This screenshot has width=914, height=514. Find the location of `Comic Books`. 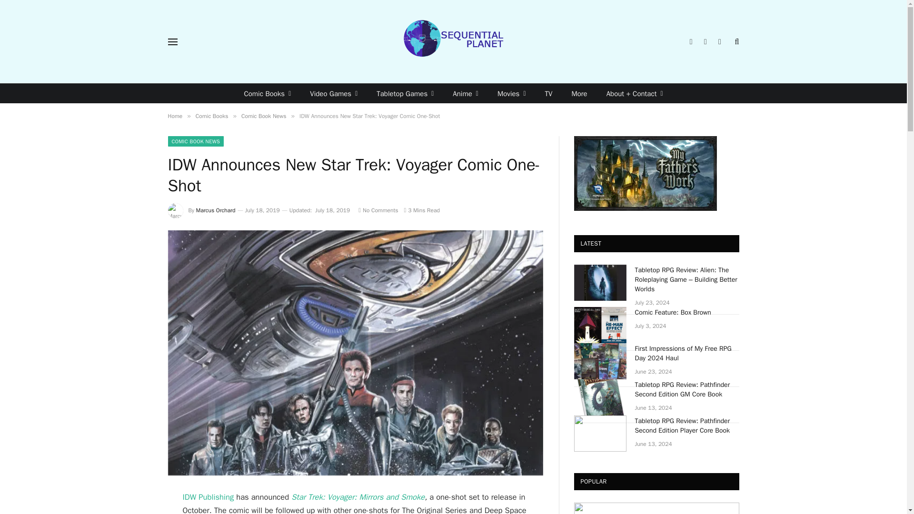

Comic Books is located at coordinates (212, 116).